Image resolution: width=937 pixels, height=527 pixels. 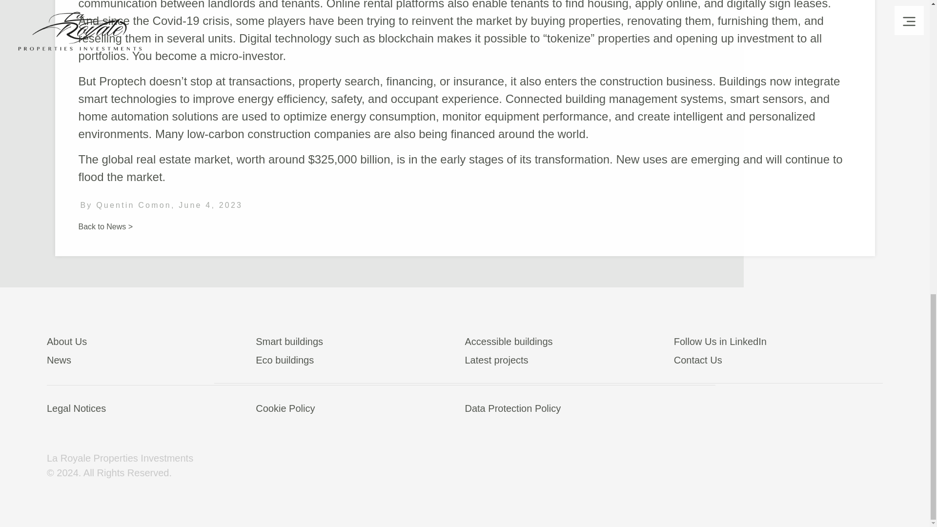 I want to click on Latest projects, so click(x=569, y=362).